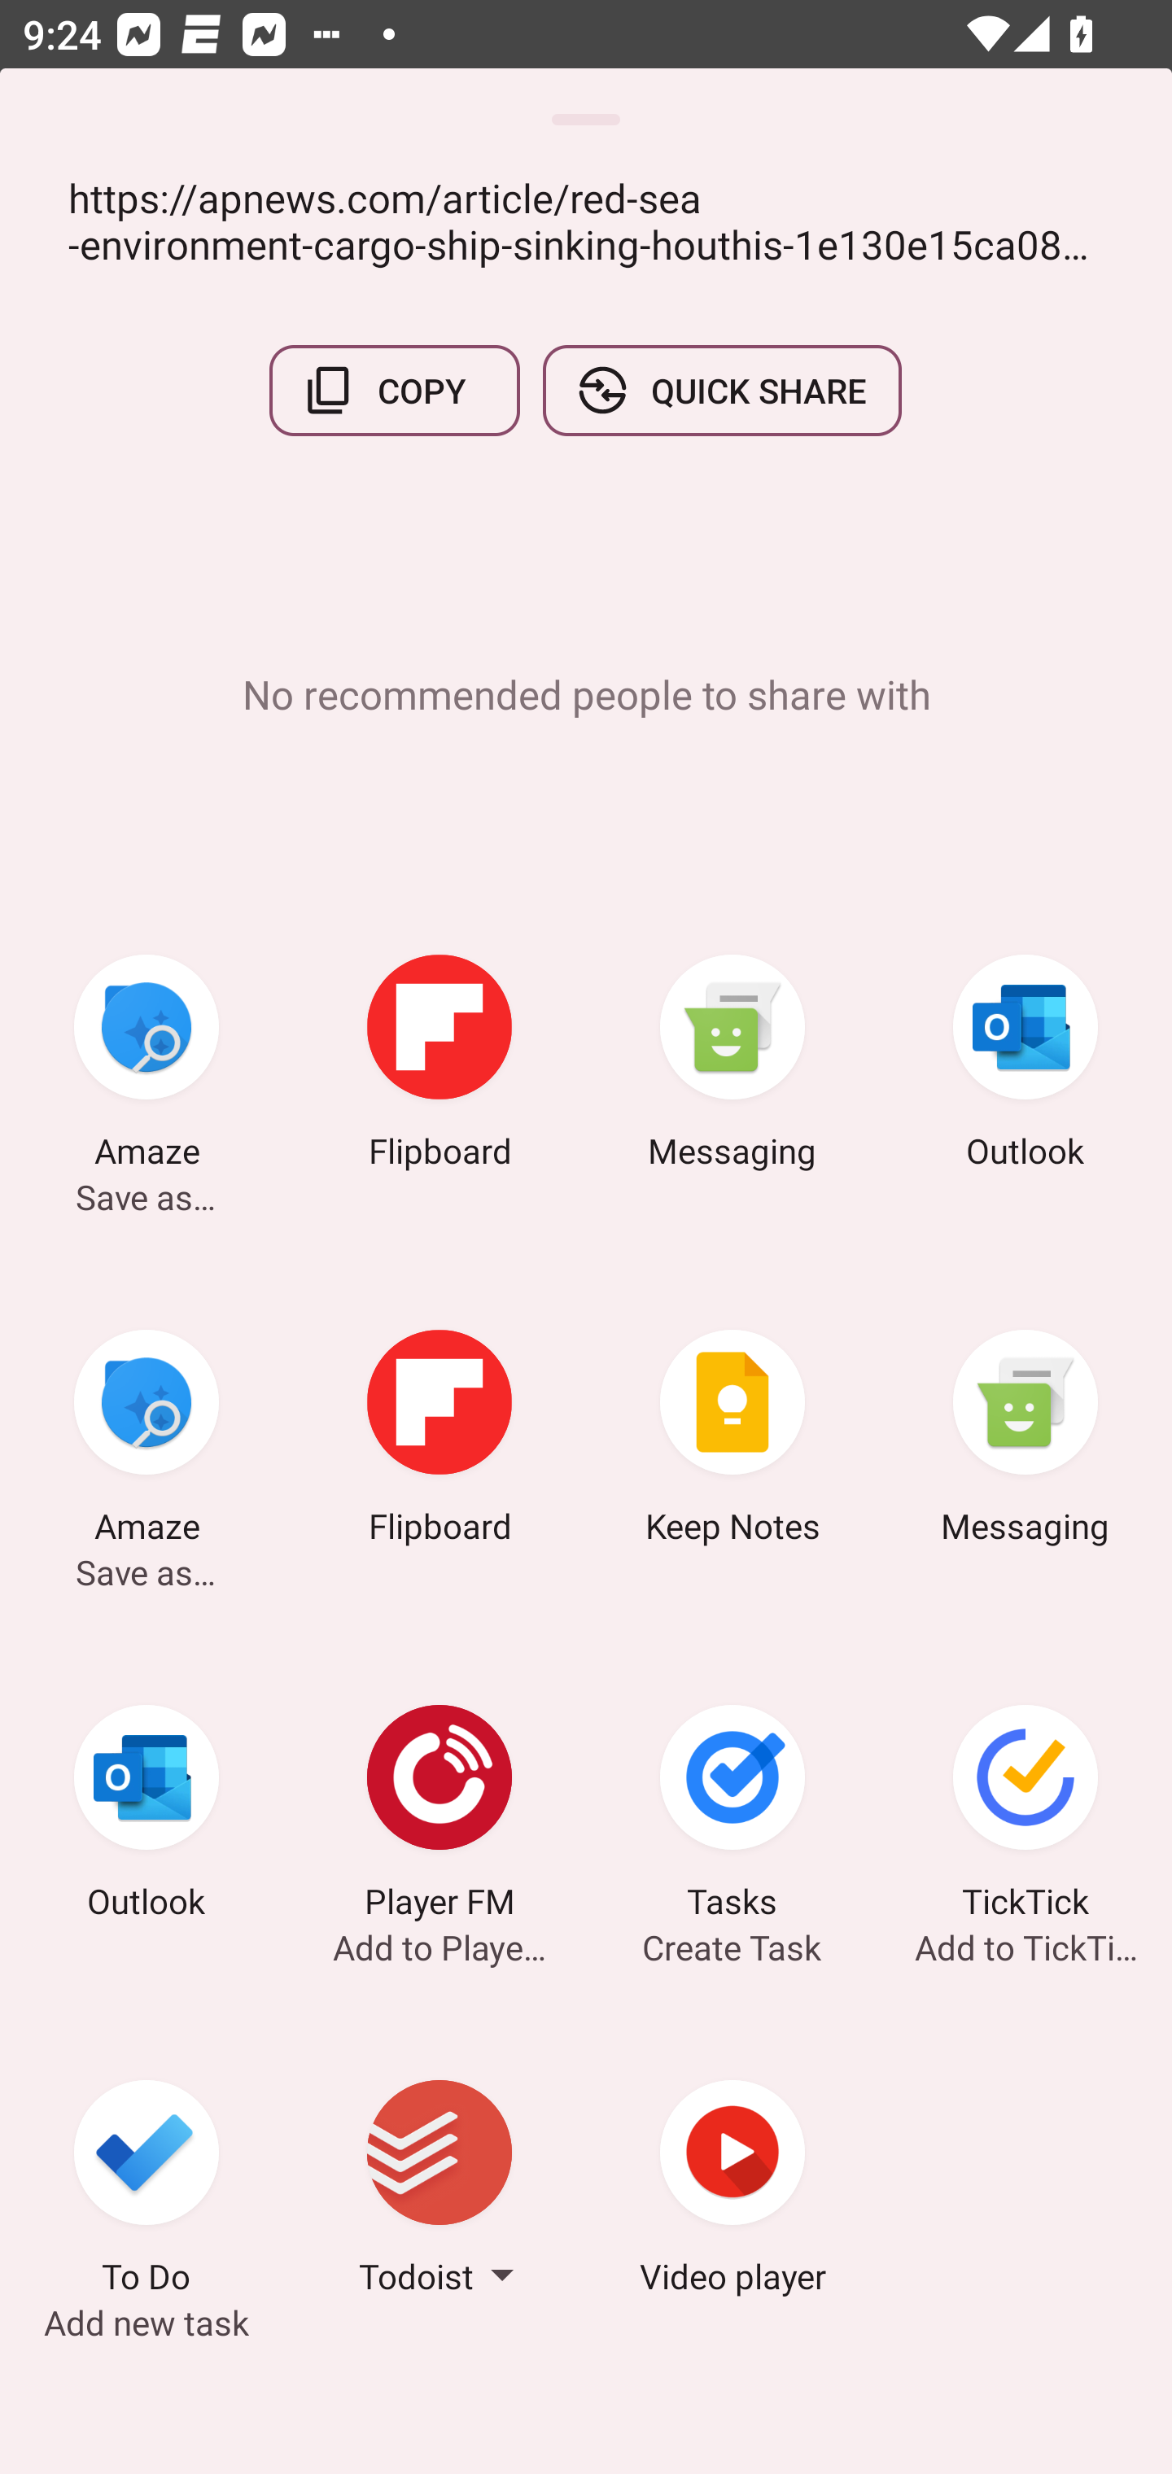 This screenshot has width=1172, height=2474. Describe the element at coordinates (732, 1442) in the screenshot. I see `Keep Notes` at that location.